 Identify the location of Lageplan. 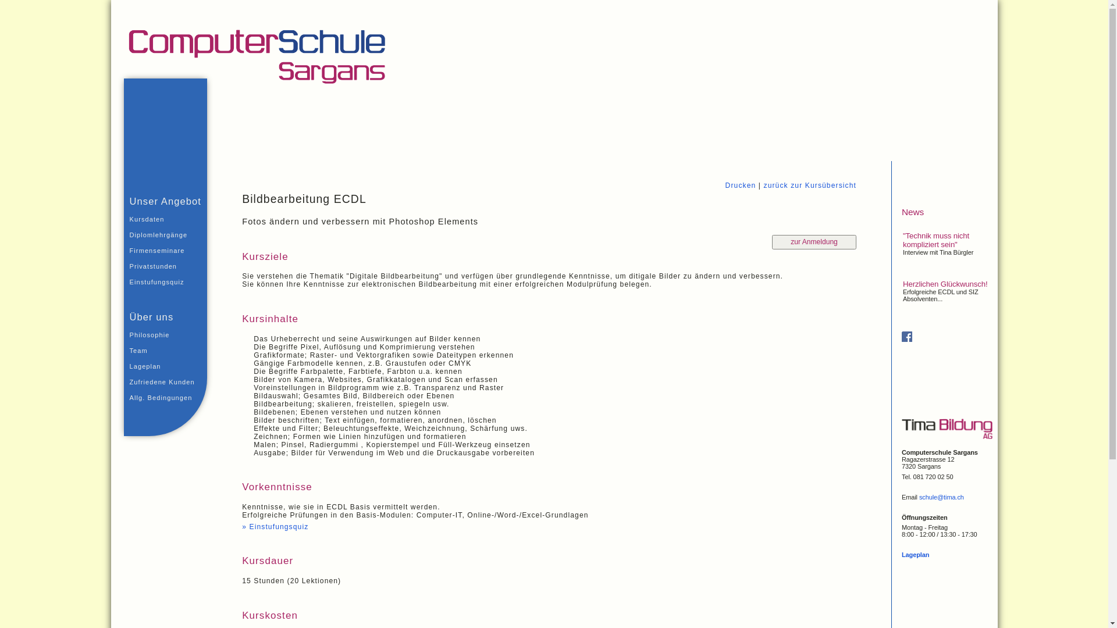
(916, 555).